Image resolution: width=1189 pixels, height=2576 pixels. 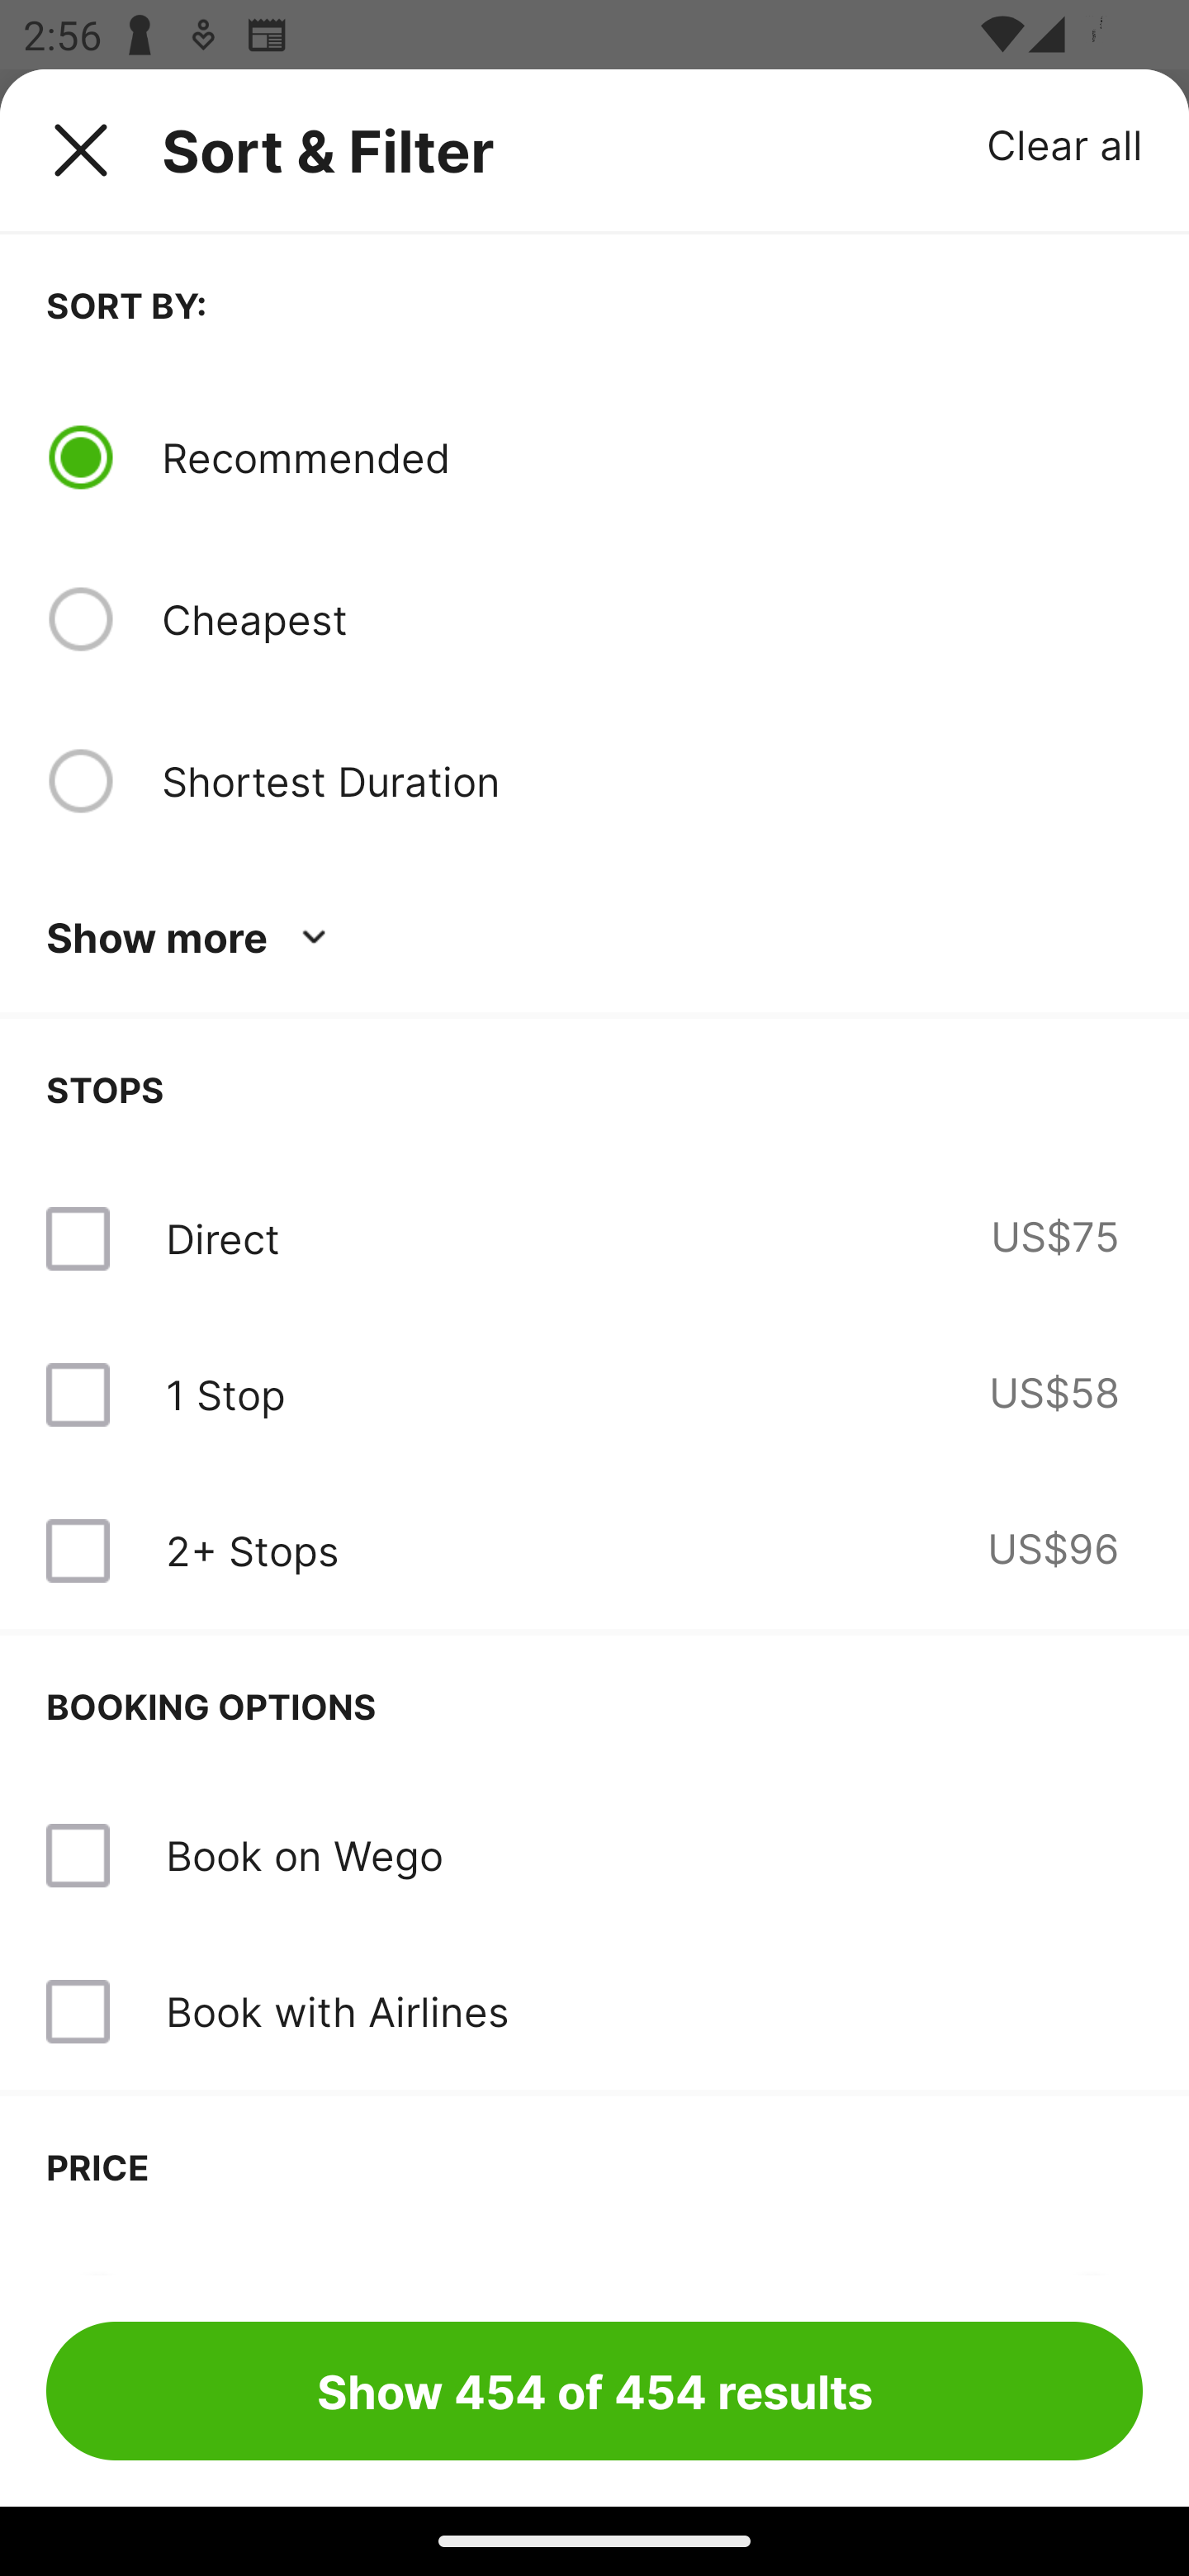 I want to click on Book on Wego, so click(x=304, y=1854).